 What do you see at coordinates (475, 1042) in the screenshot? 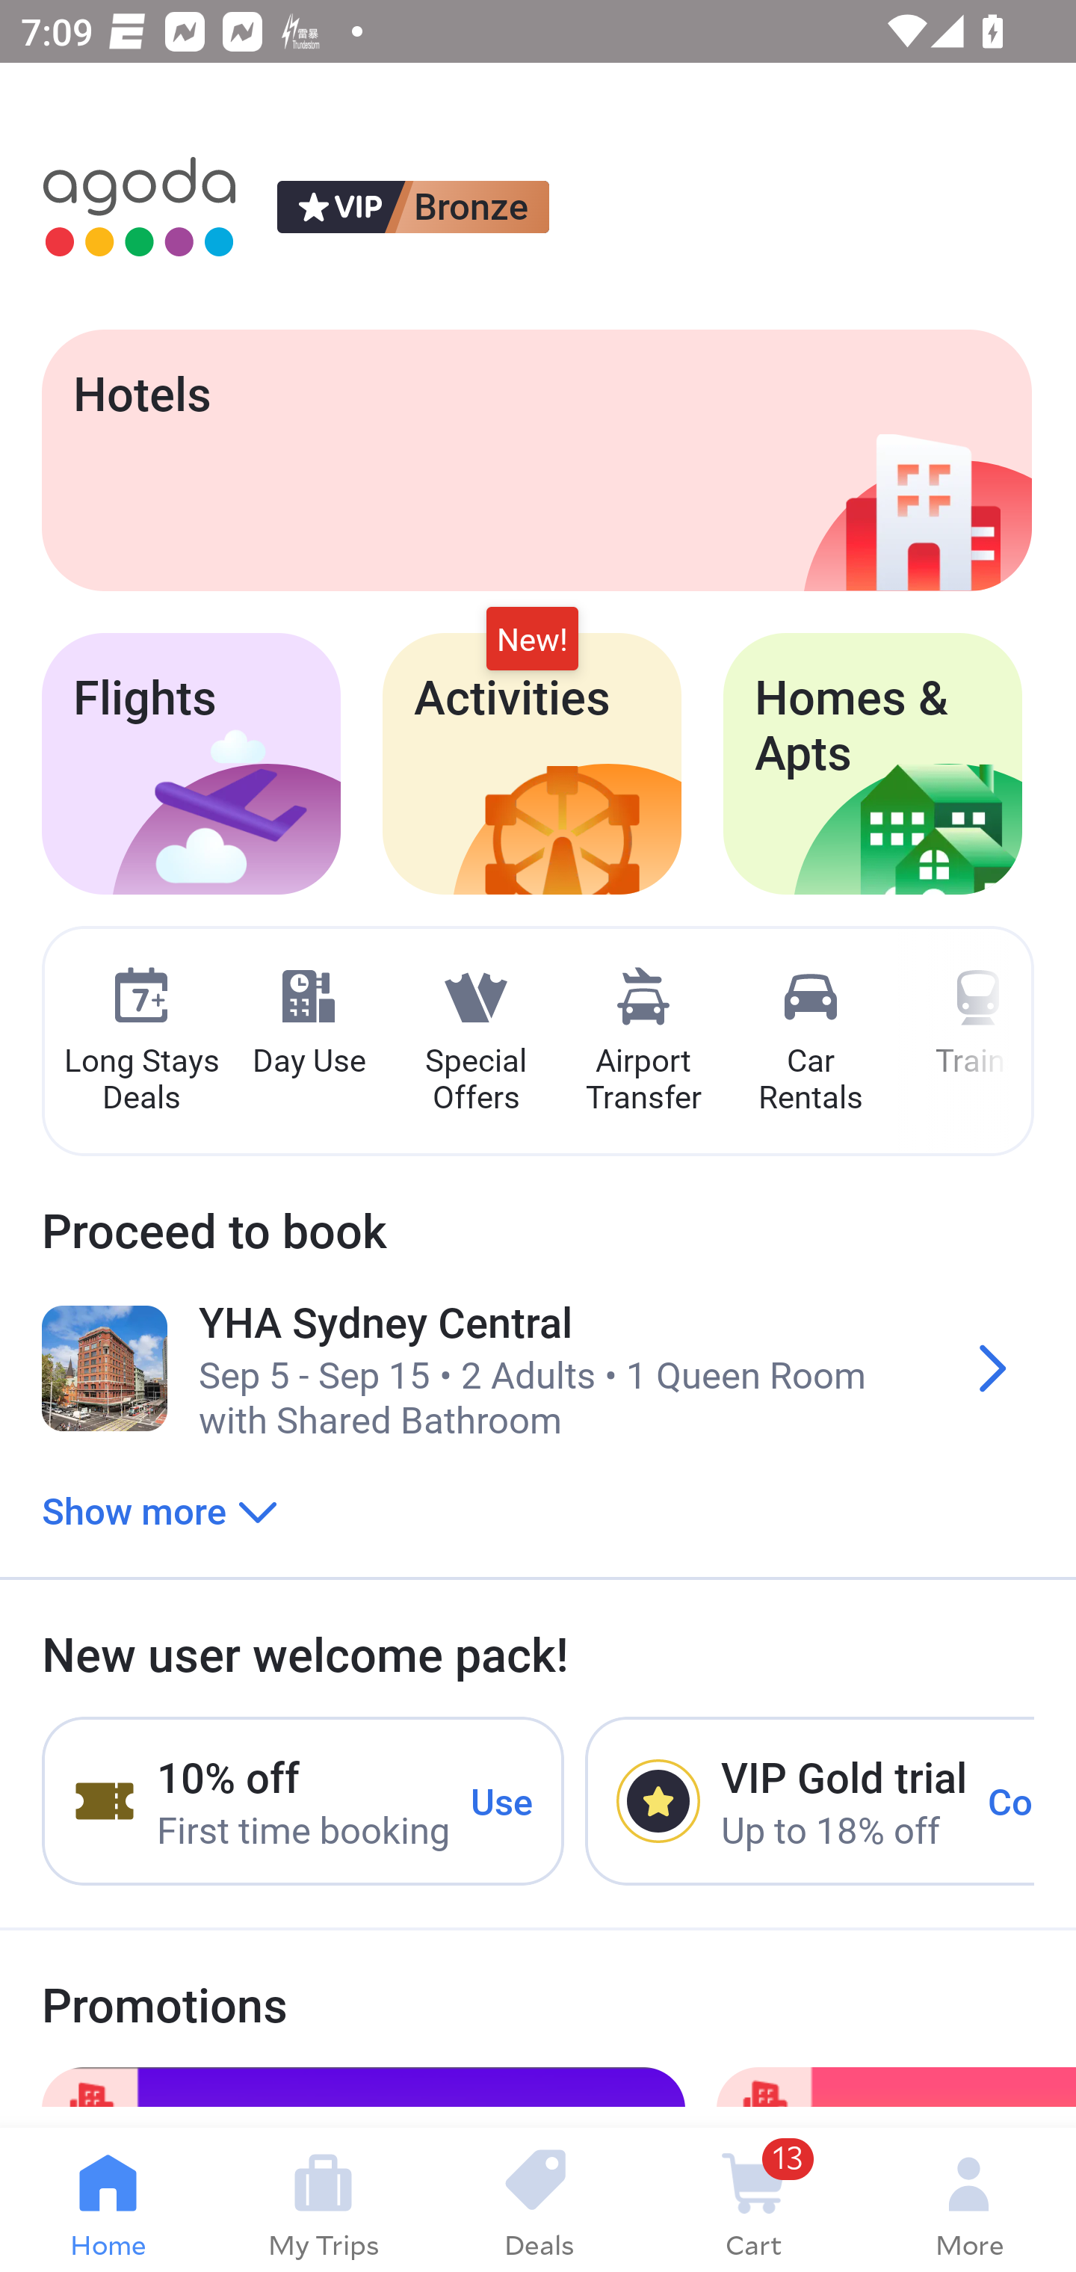
I see `Special Offers` at bounding box center [475, 1042].